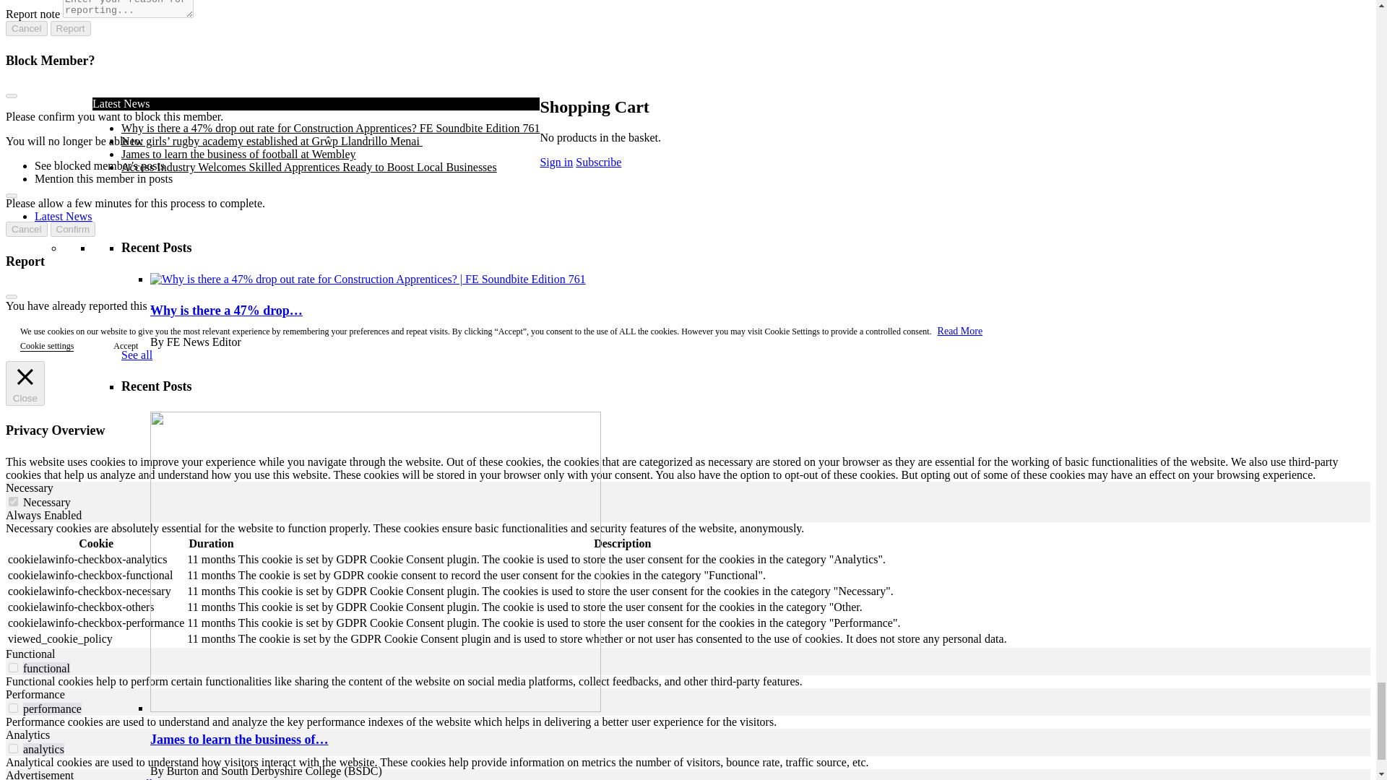  I want to click on on, so click(13, 501).